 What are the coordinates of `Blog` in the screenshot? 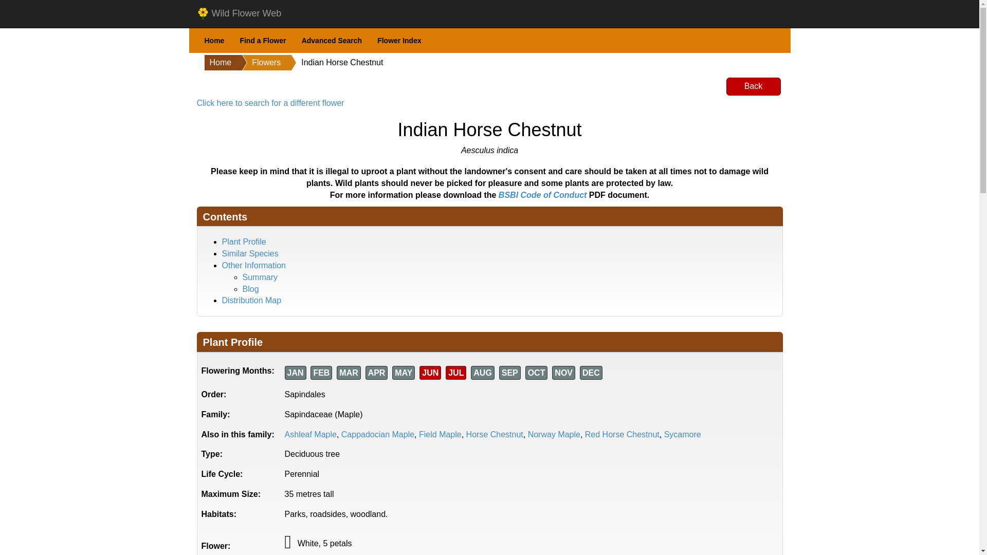 It's located at (251, 289).